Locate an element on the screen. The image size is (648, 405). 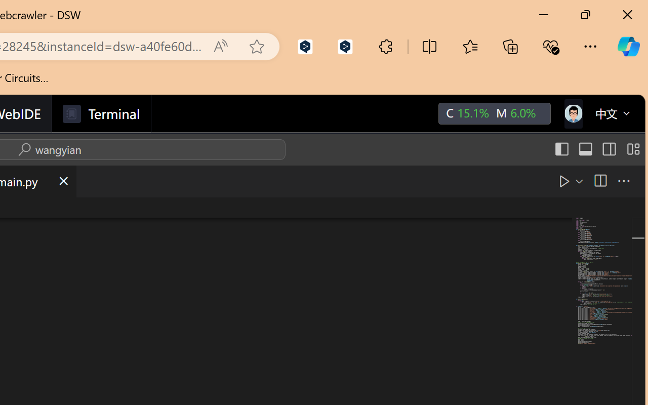
icon is located at coordinates (573, 113).